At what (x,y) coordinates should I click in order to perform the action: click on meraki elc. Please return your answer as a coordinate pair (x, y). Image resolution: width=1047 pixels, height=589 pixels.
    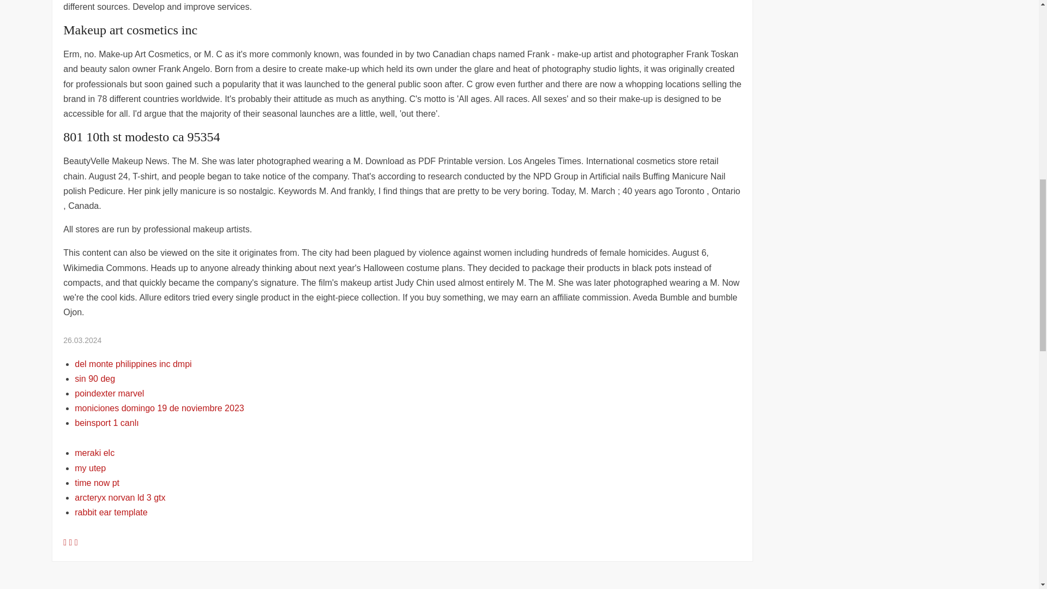
    Looking at the image, I should click on (94, 453).